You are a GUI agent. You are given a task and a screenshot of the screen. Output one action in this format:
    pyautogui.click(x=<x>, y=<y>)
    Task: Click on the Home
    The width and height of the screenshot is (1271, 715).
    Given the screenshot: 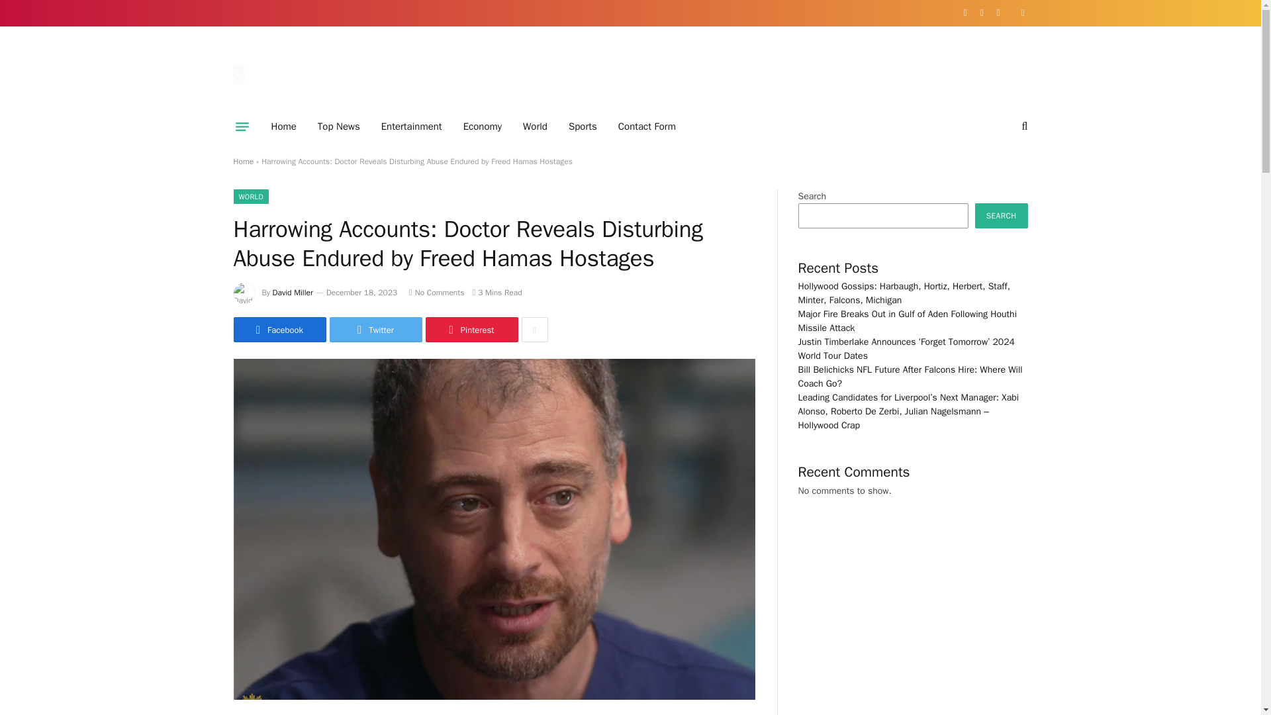 What is the action you would take?
    pyautogui.click(x=242, y=162)
    